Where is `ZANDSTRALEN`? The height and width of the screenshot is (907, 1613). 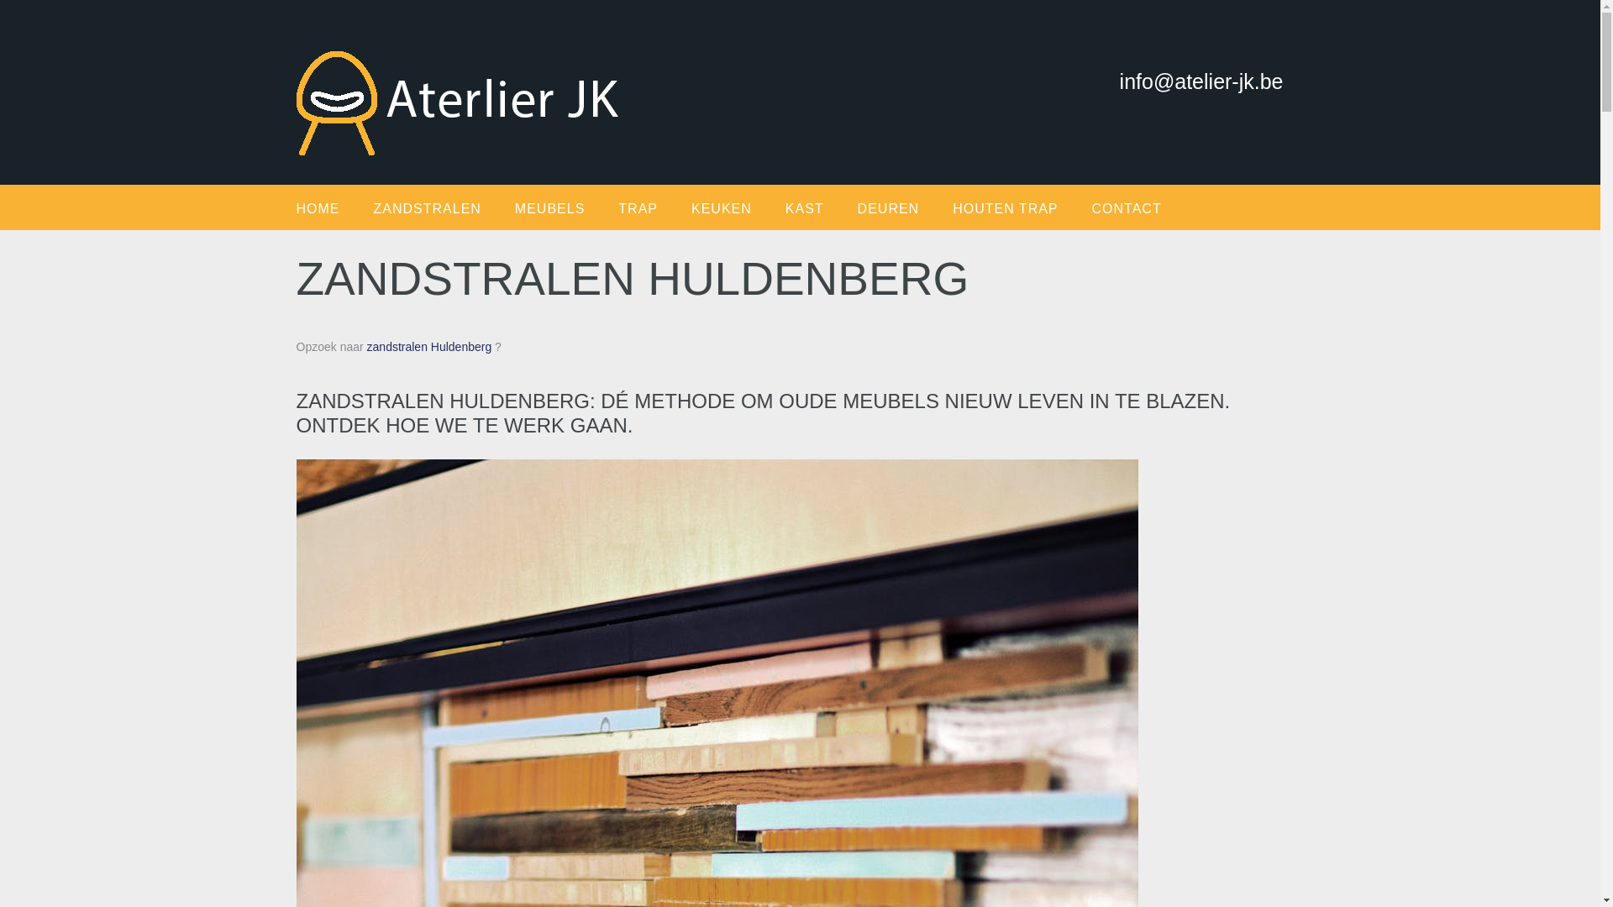 ZANDSTRALEN is located at coordinates (444, 208).